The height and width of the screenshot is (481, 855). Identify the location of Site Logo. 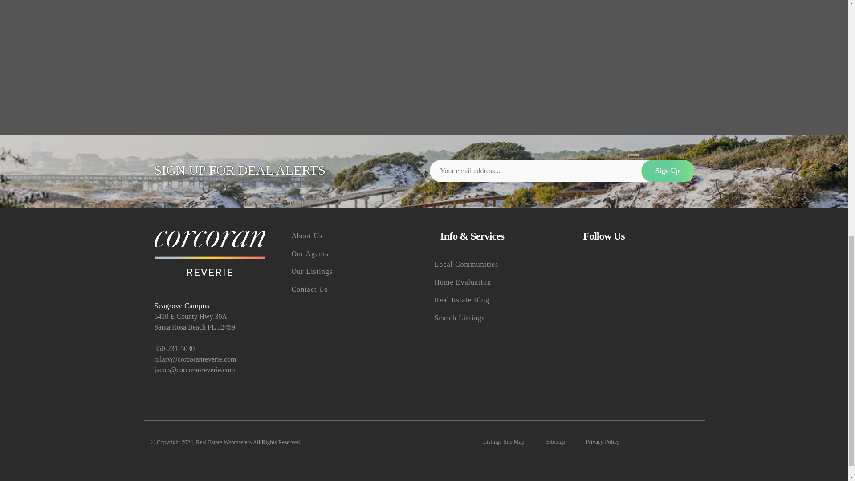
(209, 253).